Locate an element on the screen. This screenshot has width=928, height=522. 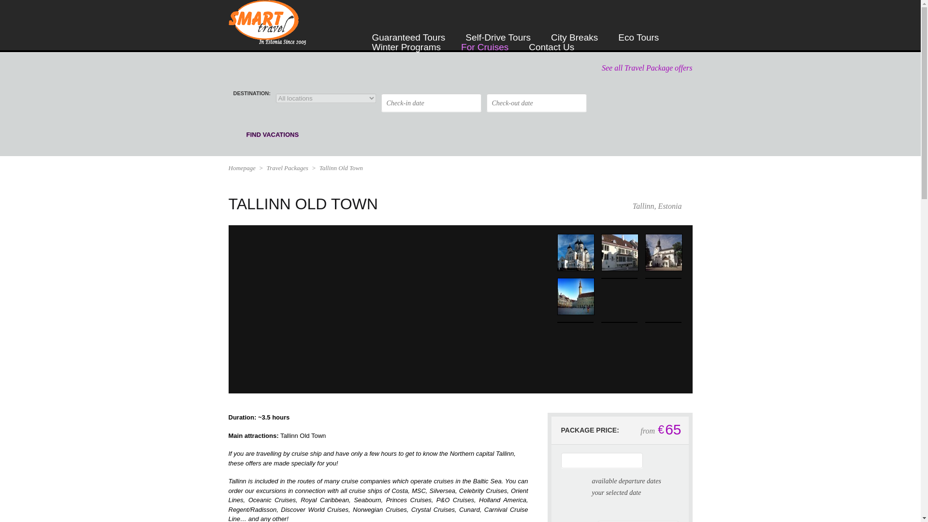
FIND VACATIONS is located at coordinates (289, 135).